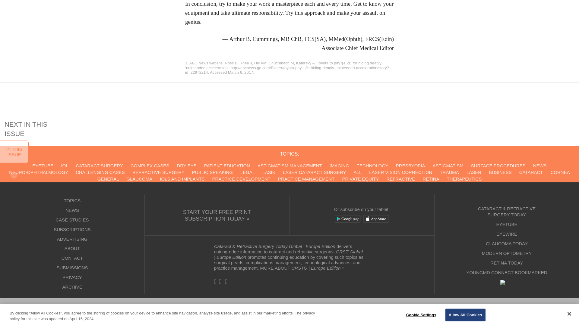  Describe the element at coordinates (186, 166) in the screenshot. I see `View all post filed under Dry Eye` at that location.